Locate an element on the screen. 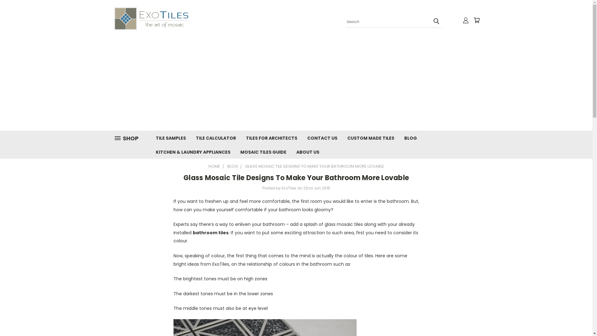 The image size is (597, 336). HOME is located at coordinates (214, 166).